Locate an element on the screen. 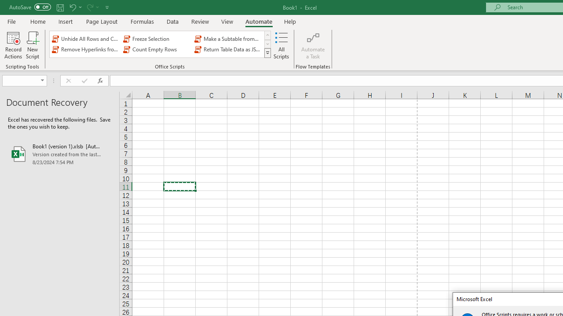  Count Empty Rows is located at coordinates (157, 49).